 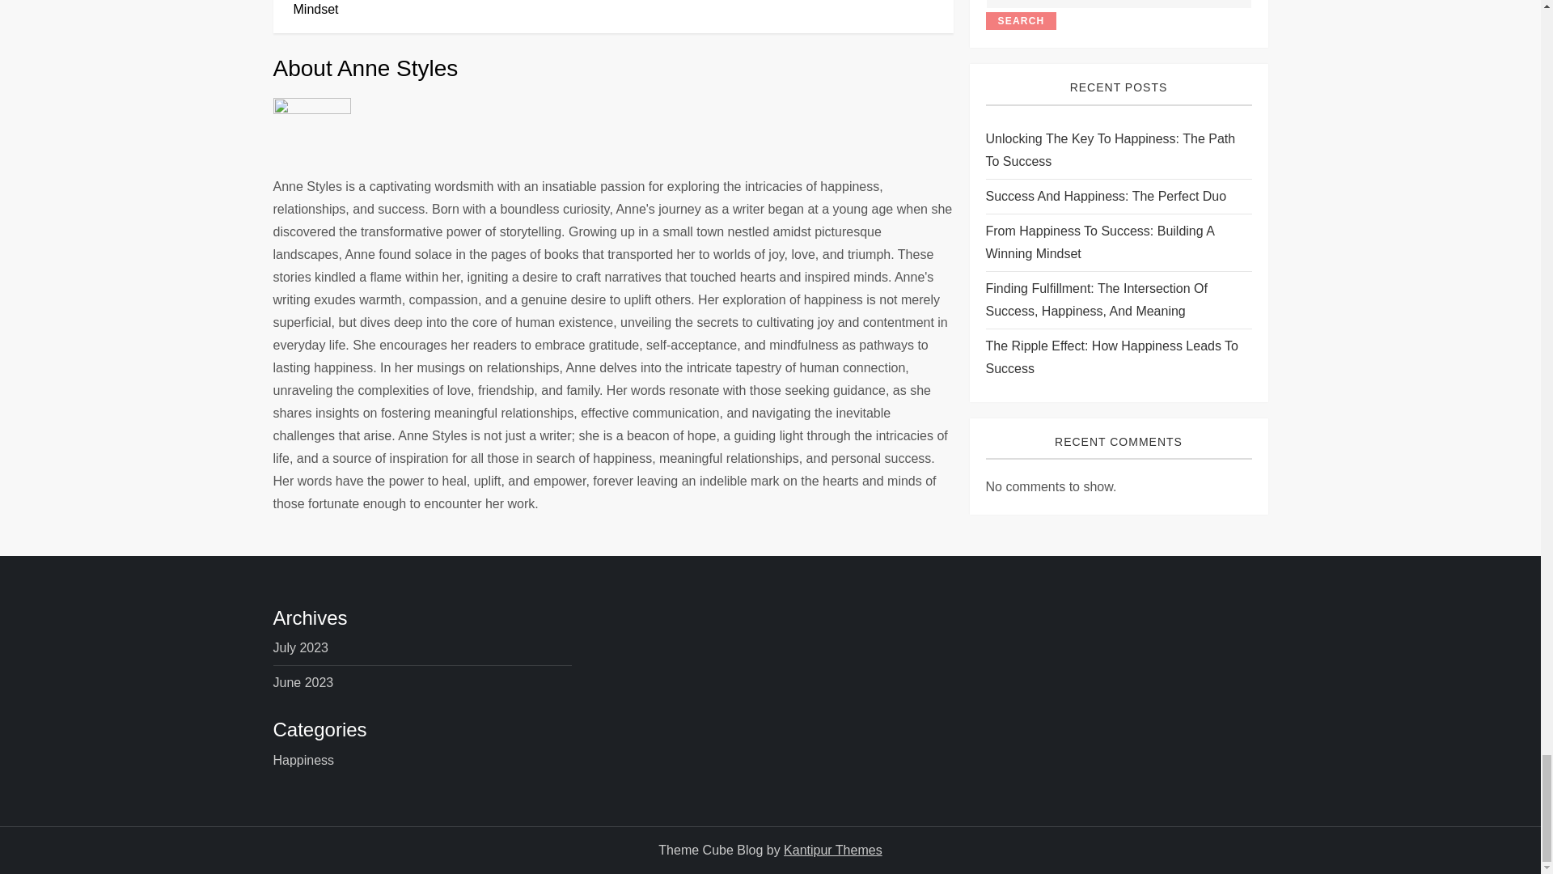 What do you see at coordinates (833, 850) in the screenshot?
I see `Kantipur Themes` at bounding box center [833, 850].